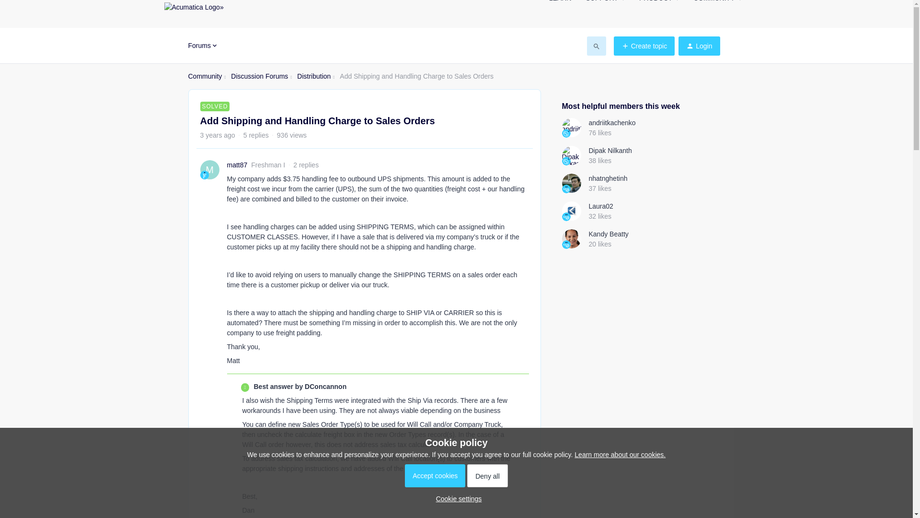  Describe the element at coordinates (605, 4) in the screenshot. I see `SUPPORT` at that location.